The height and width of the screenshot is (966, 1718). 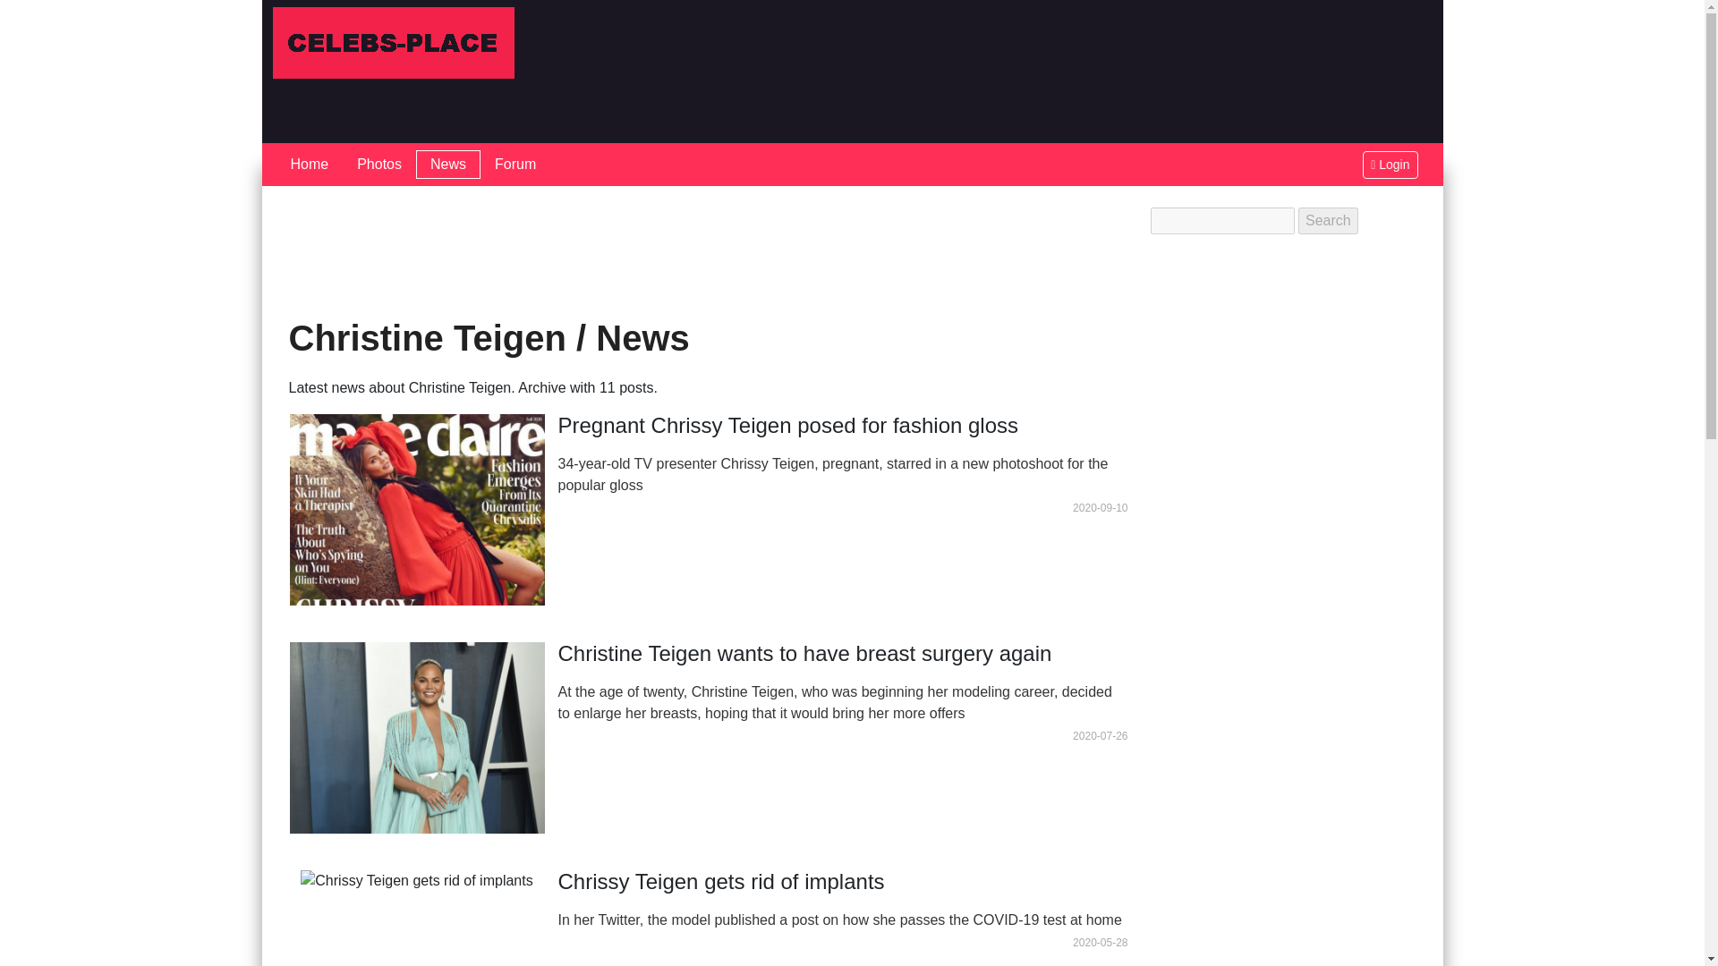 I want to click on Forum, so click(x=515, y=165).